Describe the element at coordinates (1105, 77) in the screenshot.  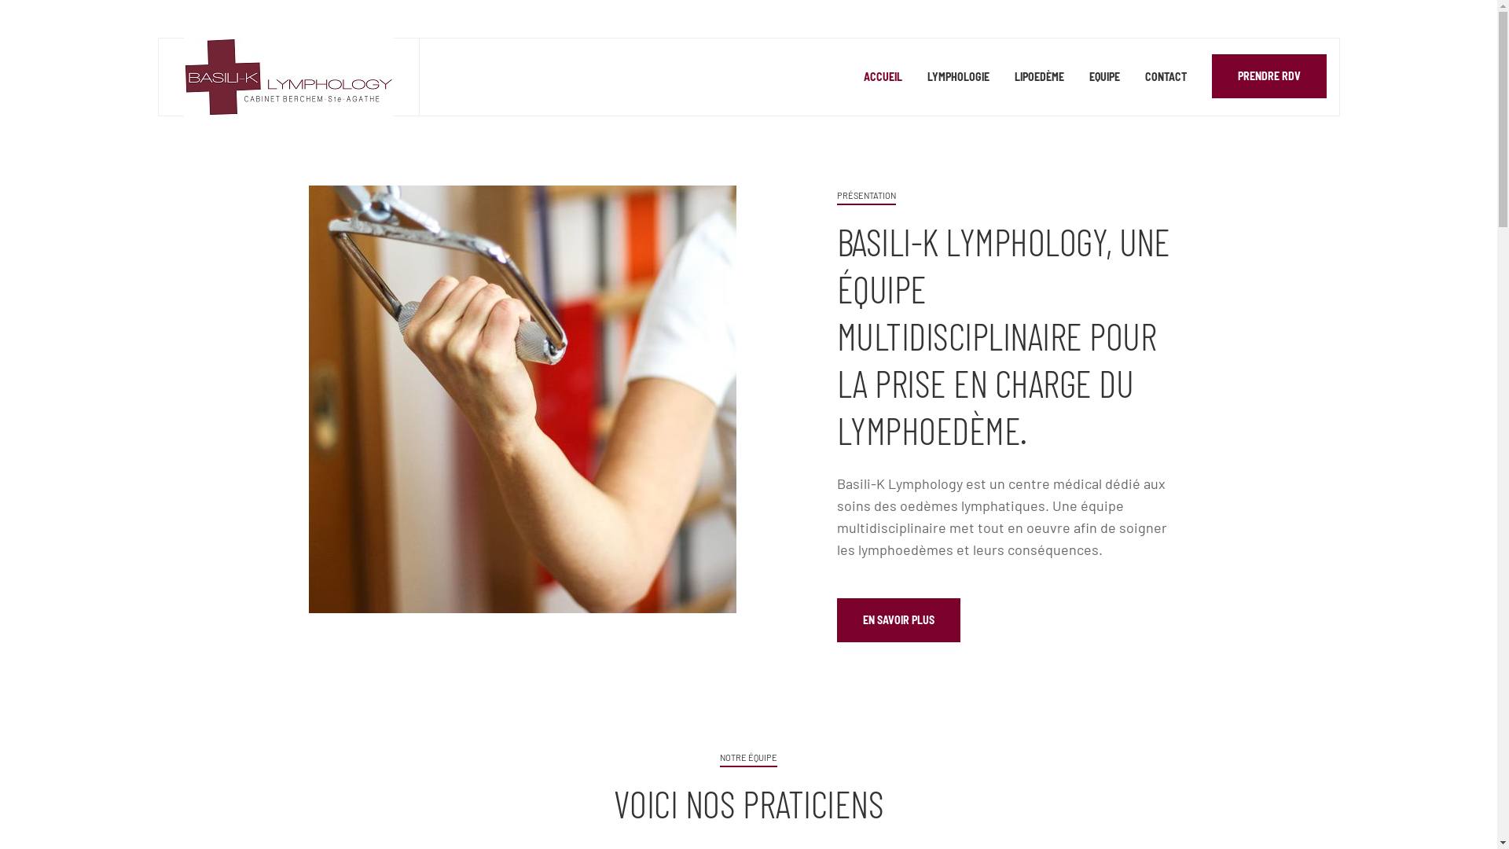
I see `EQUIPE` at that location.